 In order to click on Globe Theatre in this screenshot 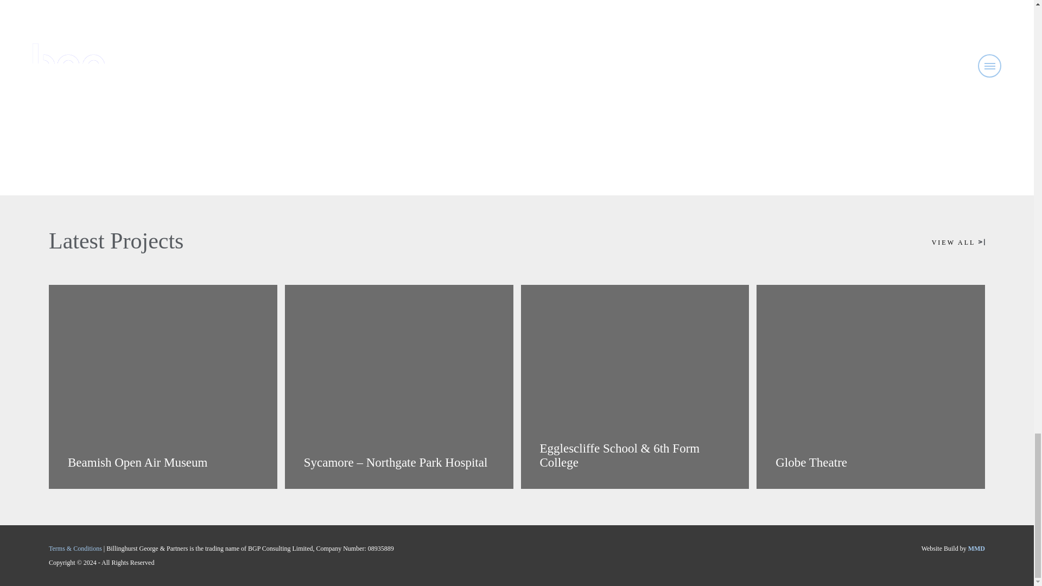, I will do `click(871, 386)`.